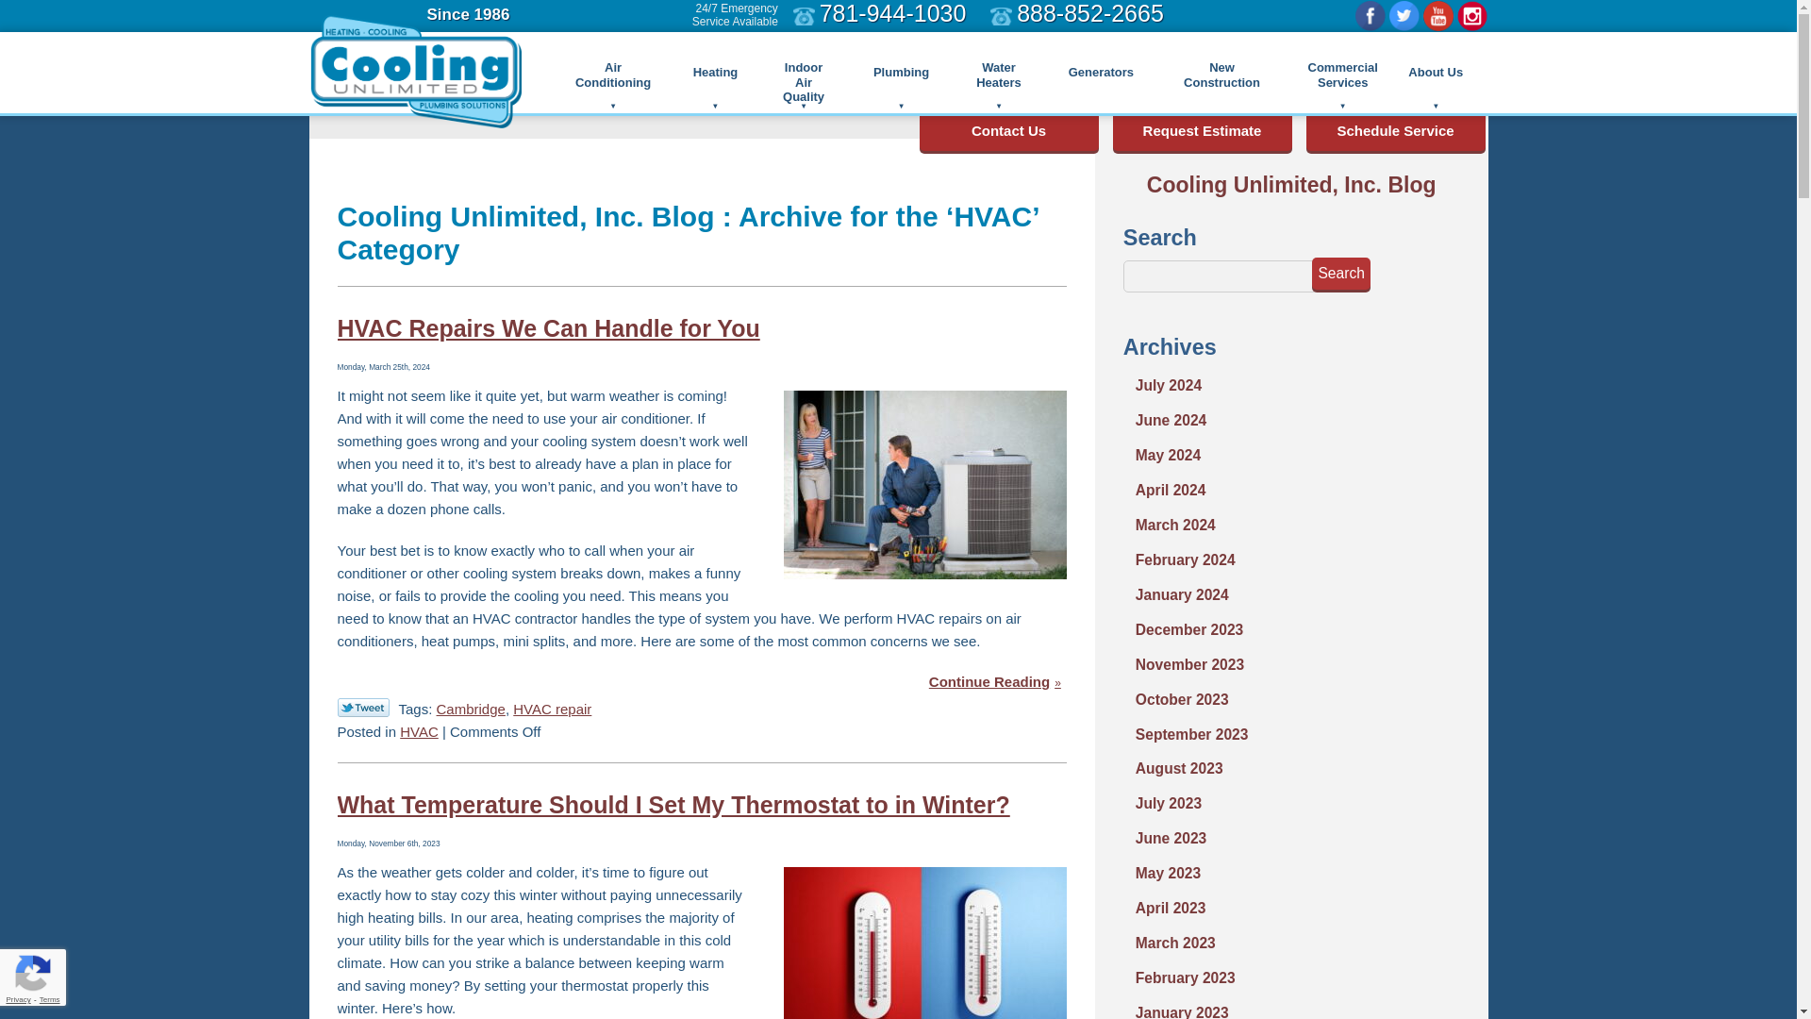 The width and height of the screenshot is (1811, 1019). I want to click on 781-944-1030, so click(893, 13).